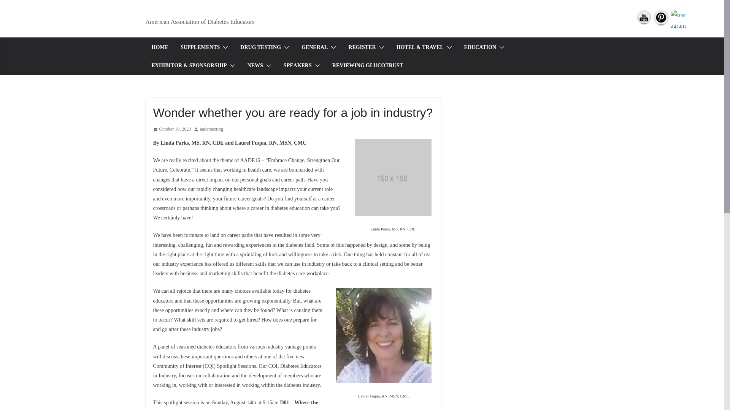 Image resolution: width=730 pixels, height=410 pixels. What do you see at coordinates (480, 47) in the screenshot?
I see `EDUCATION` at bounding box center [480, 47].